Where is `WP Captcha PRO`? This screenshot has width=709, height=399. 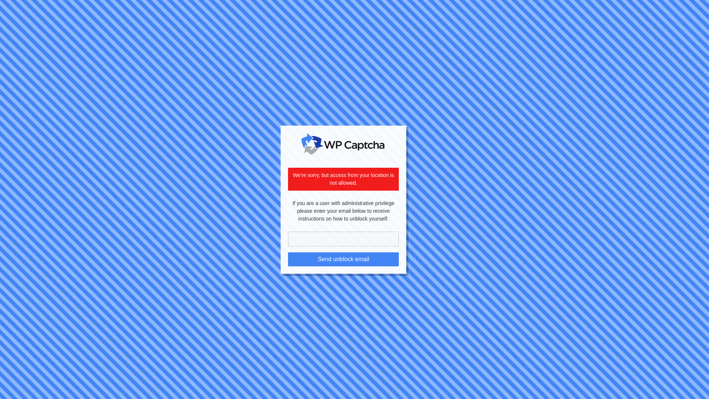
WP Captcha PRO is located at coordinates (343, 144).